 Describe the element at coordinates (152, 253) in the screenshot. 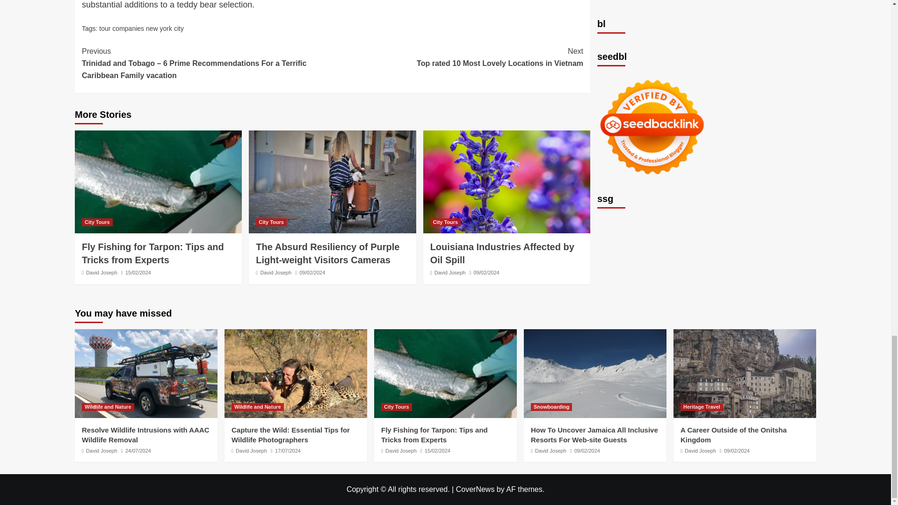

I see `Fly Fishing for Tarpon: Tips and Tricks from Experts` at that location.